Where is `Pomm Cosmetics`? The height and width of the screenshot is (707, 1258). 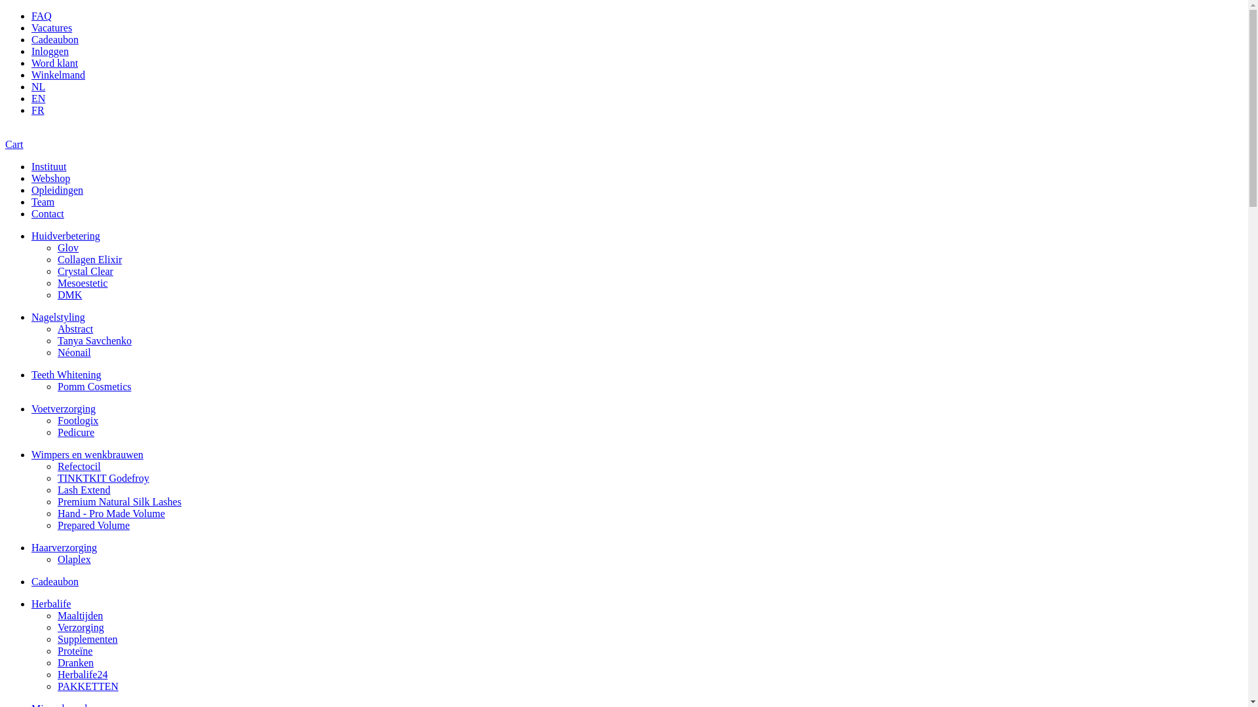 Pomm Cosmetics is located at coordinates (94, 386).